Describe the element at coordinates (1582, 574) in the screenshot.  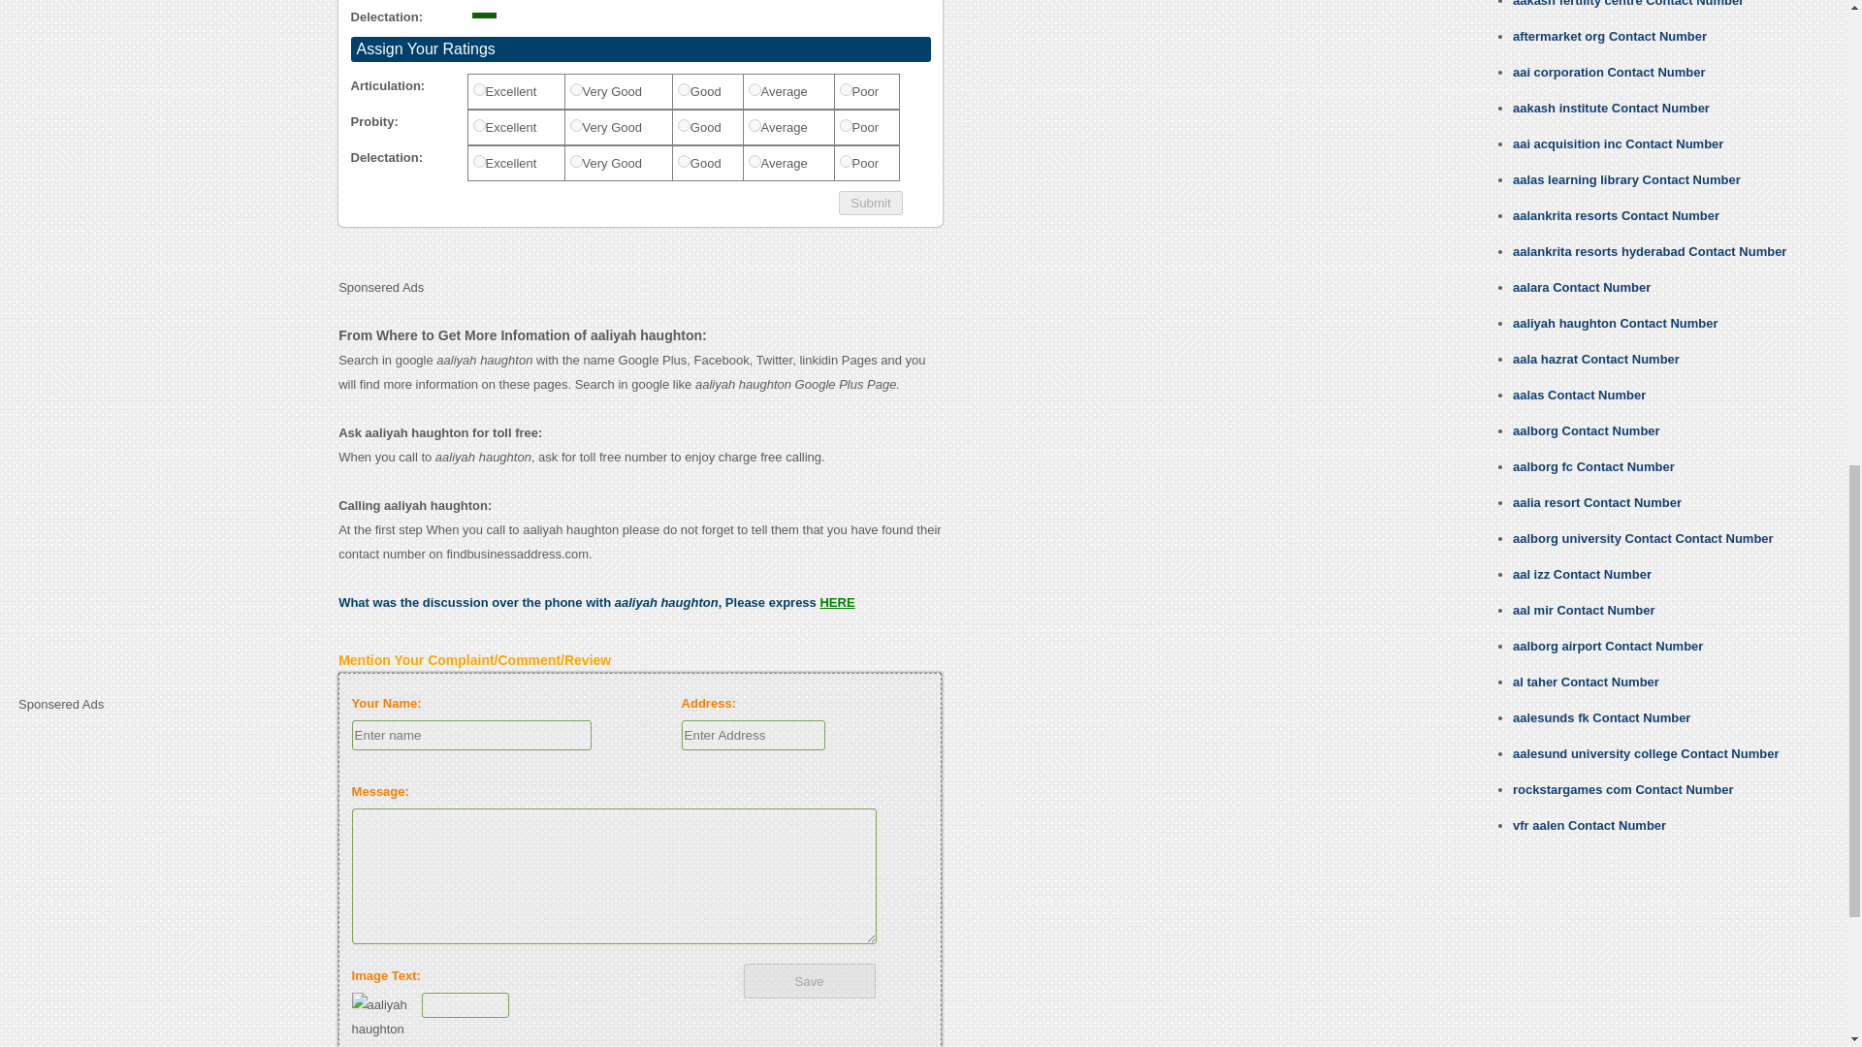
I see `aal izz Contact Number` at that location.